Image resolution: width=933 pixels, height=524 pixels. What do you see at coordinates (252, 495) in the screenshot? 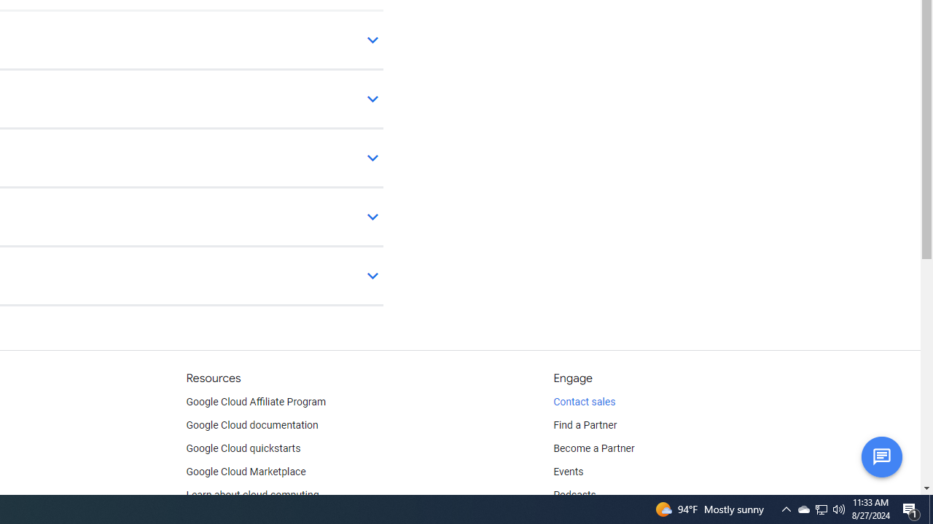
I see `Learn about cloud computing` at bounding box center [252, 495].